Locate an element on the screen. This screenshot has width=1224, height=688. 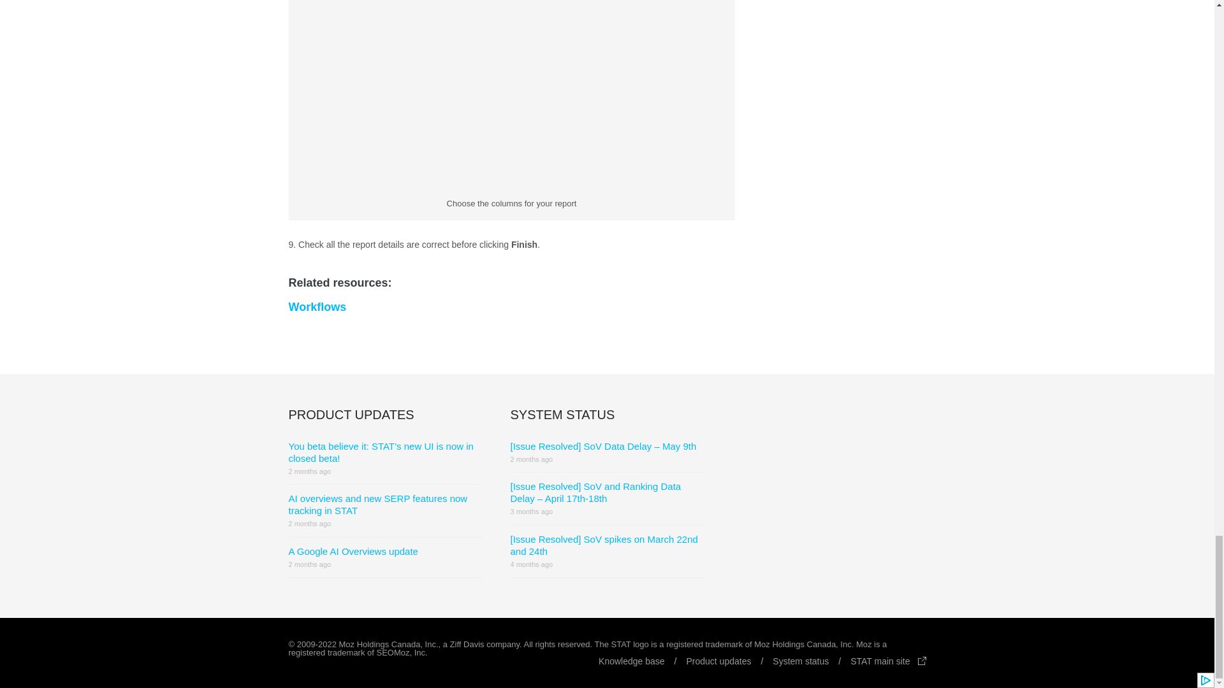
Product updates is located at coordinates (729, 661).